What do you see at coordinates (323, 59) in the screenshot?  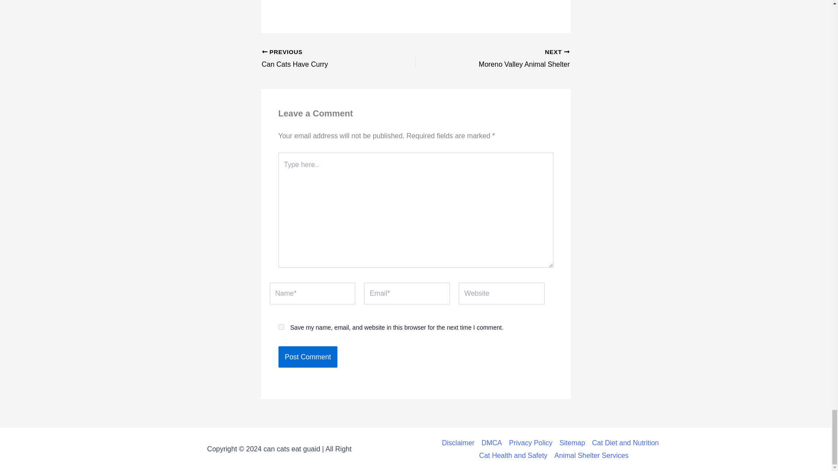 I see `DMCA` at bounding box center [323, 59].